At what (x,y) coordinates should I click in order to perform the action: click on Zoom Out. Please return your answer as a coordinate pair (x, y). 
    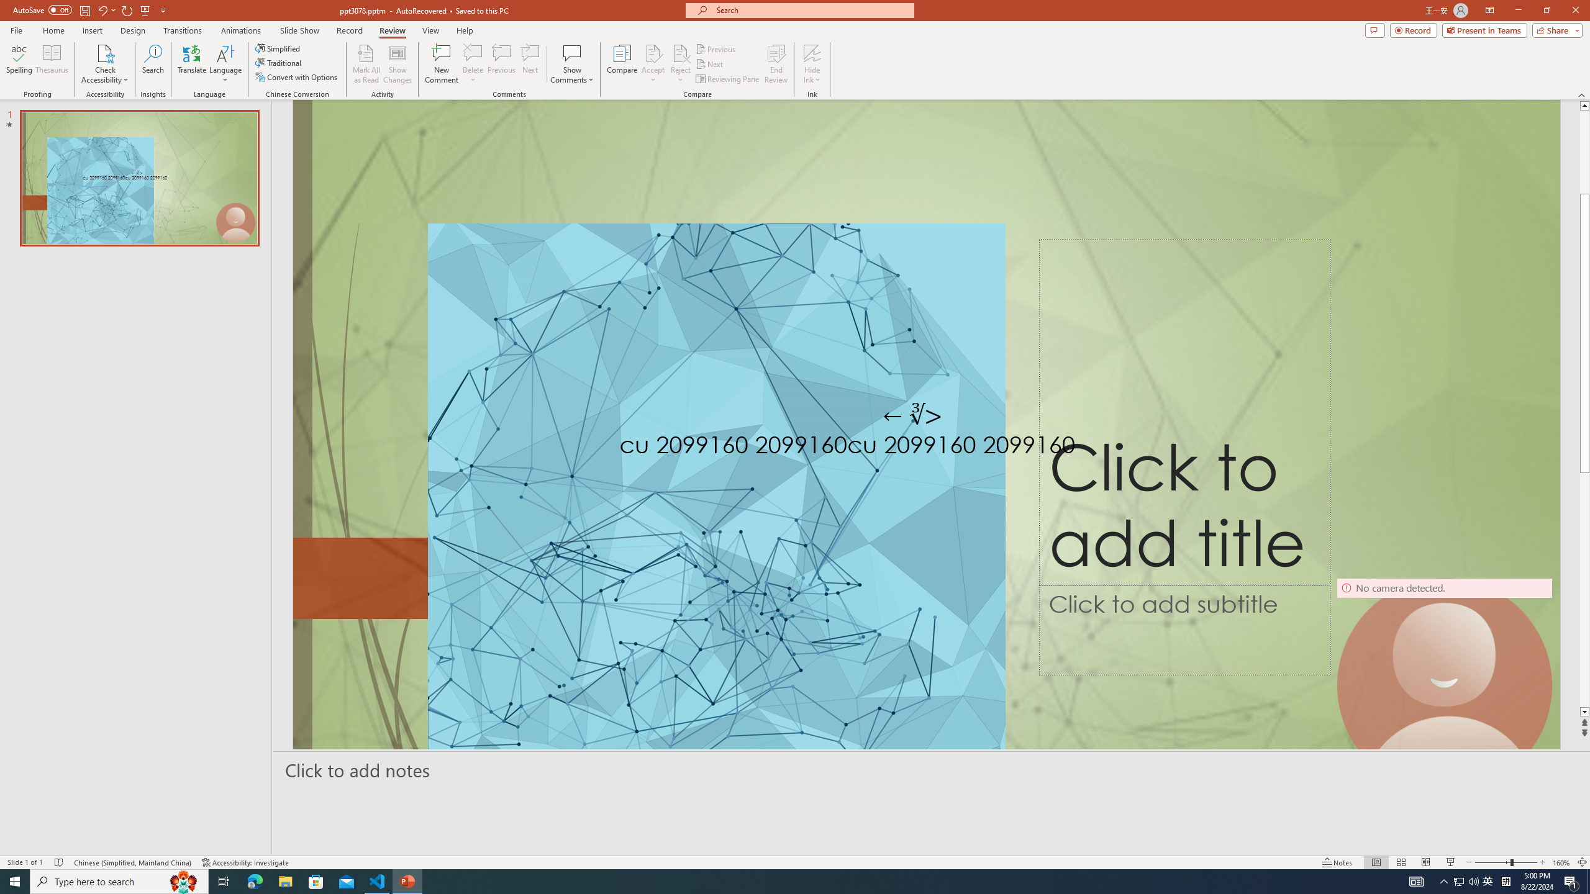
    Looking at the image, I should click on (1493, 862).